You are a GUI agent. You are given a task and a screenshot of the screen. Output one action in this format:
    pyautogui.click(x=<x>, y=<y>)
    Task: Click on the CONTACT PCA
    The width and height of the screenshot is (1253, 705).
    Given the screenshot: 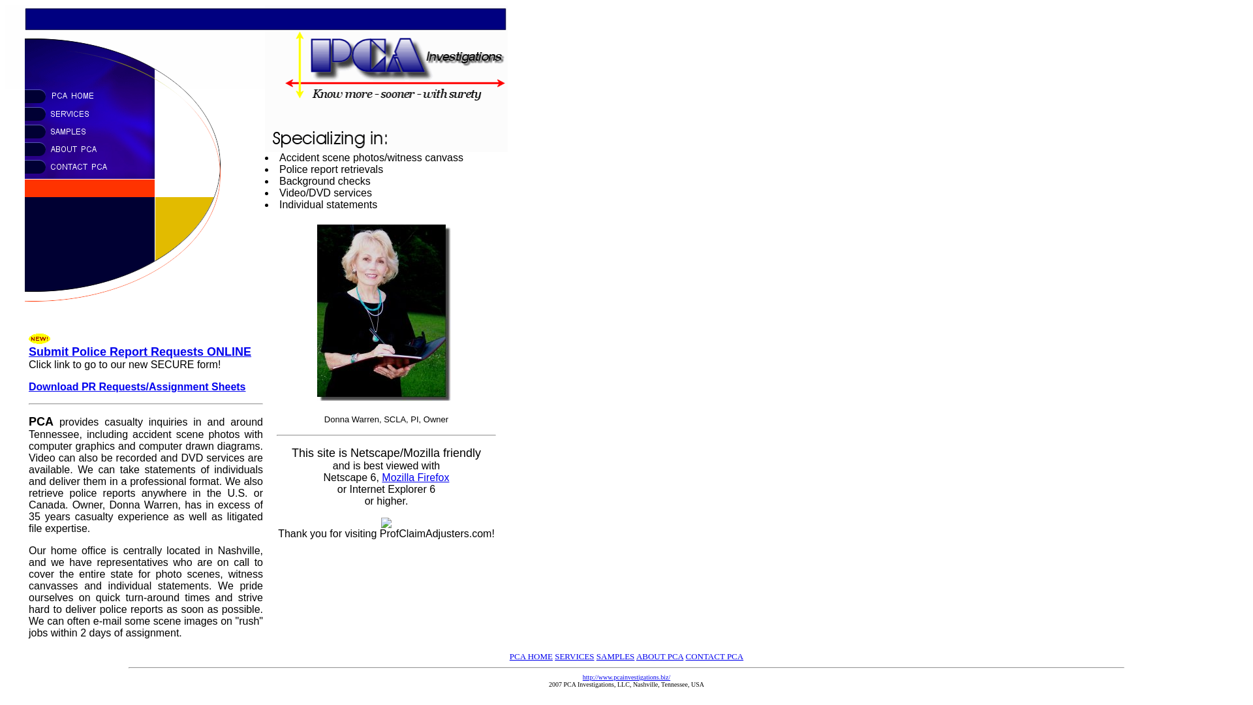 What is the action you would take?
    pyautogui.click(x=715, y=656)
    